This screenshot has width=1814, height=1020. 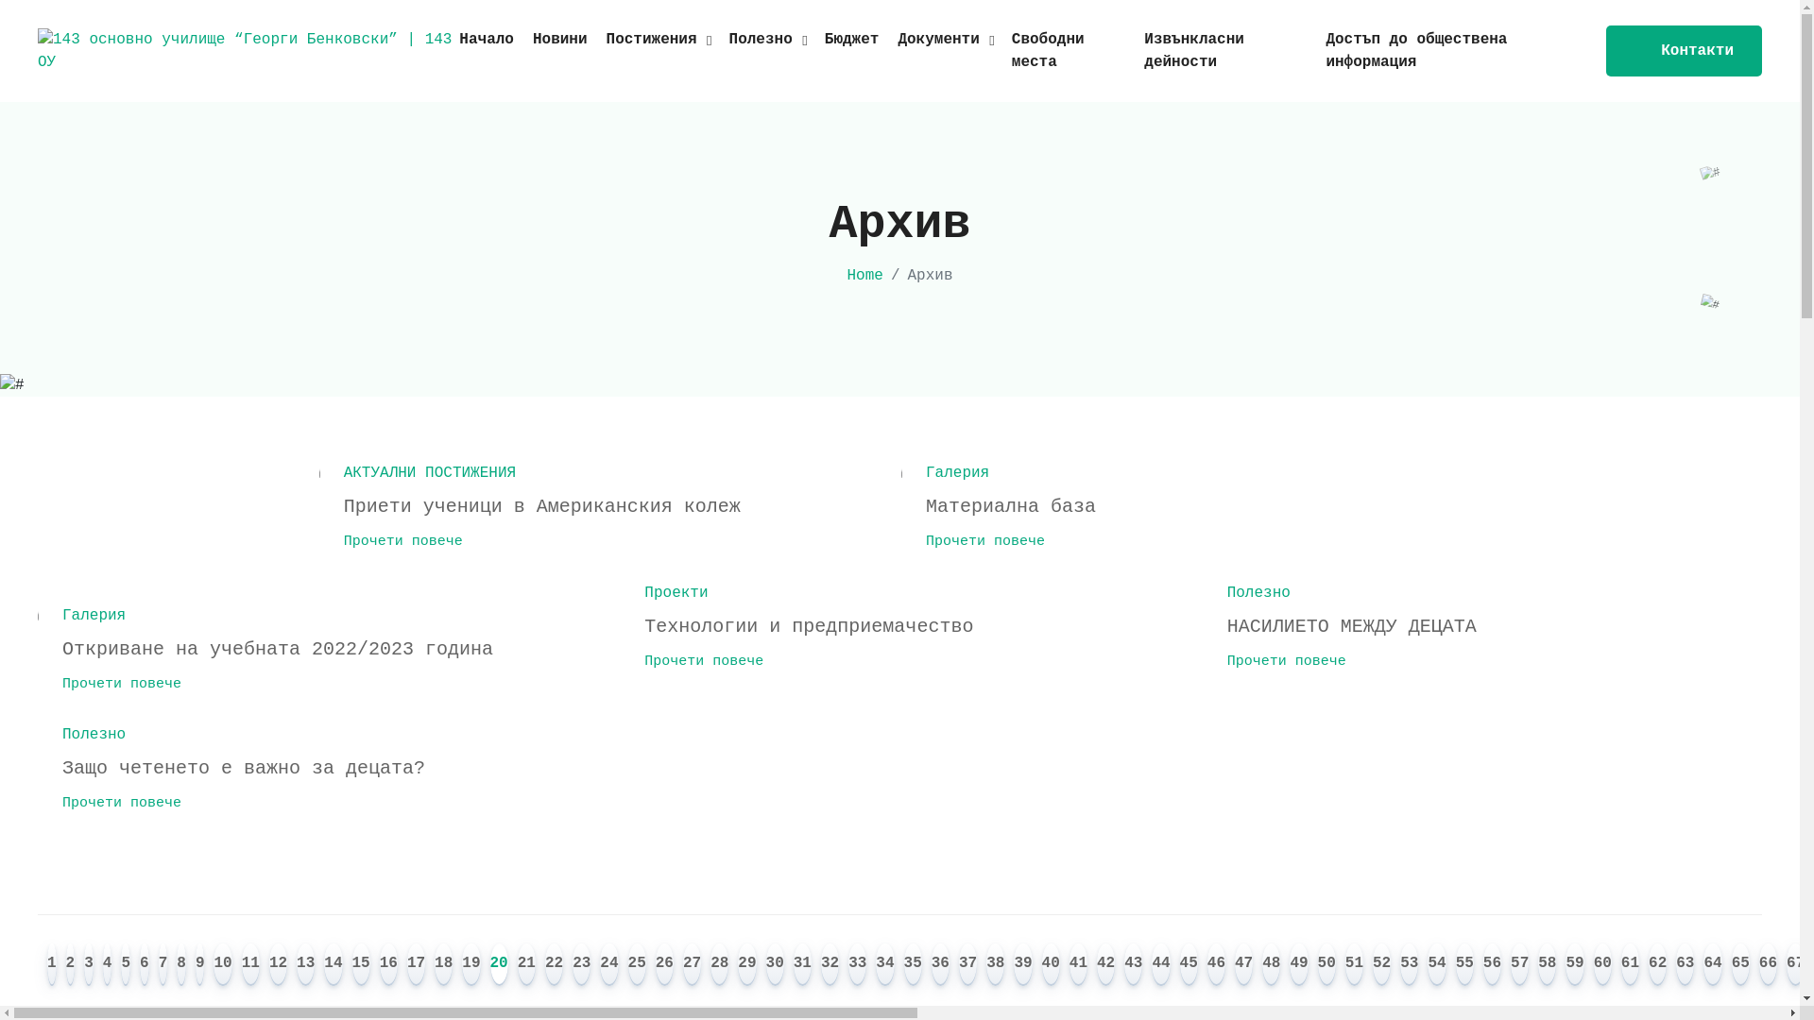 What do you see at coordinates (1079, 965) in the screenshot?
I see `41` at bounding box center [1079, 965].